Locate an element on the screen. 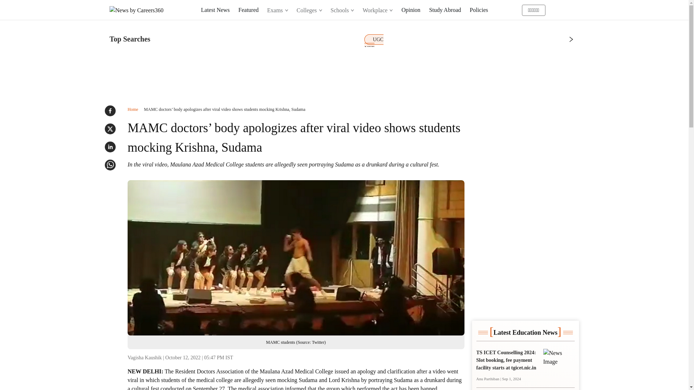 The height and width of the screenshot is (390, 694). Workplace is located at coordinates (377, 10).